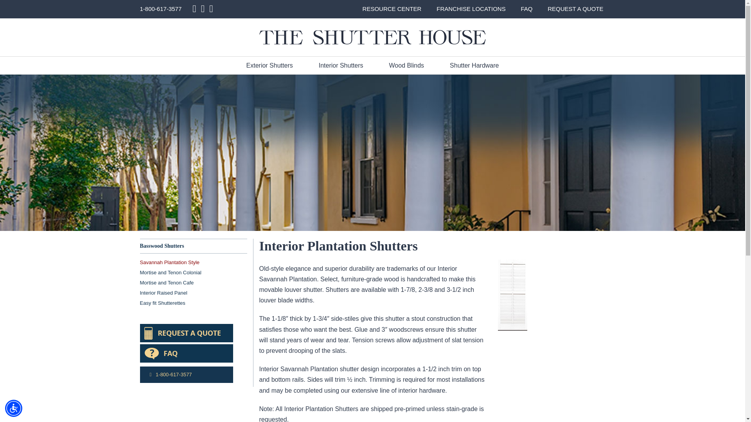 This screenshot has width=751, height=422. What do you see at coordinates (341, 65) in the screenshot?
I see `Interior Shutters` at bounding box center [341, 65].